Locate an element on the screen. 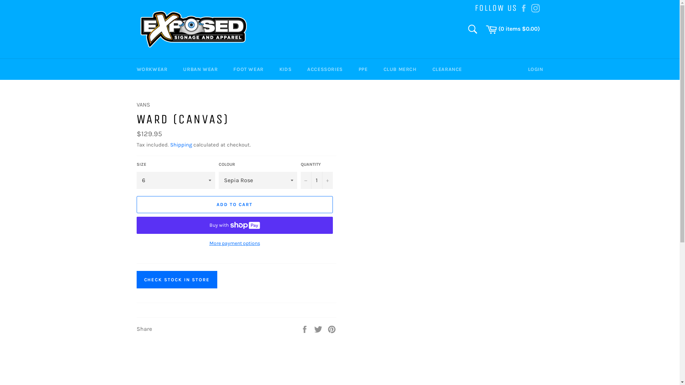 The height and width of the screenshot is (385, 685). Search is located at coordinates (472, 29).